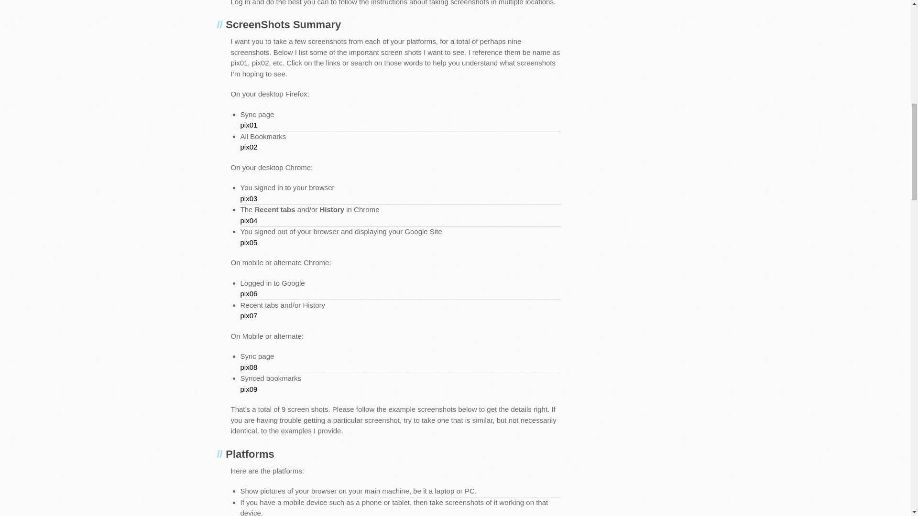  I want to click on pix07, so click(288, 316).